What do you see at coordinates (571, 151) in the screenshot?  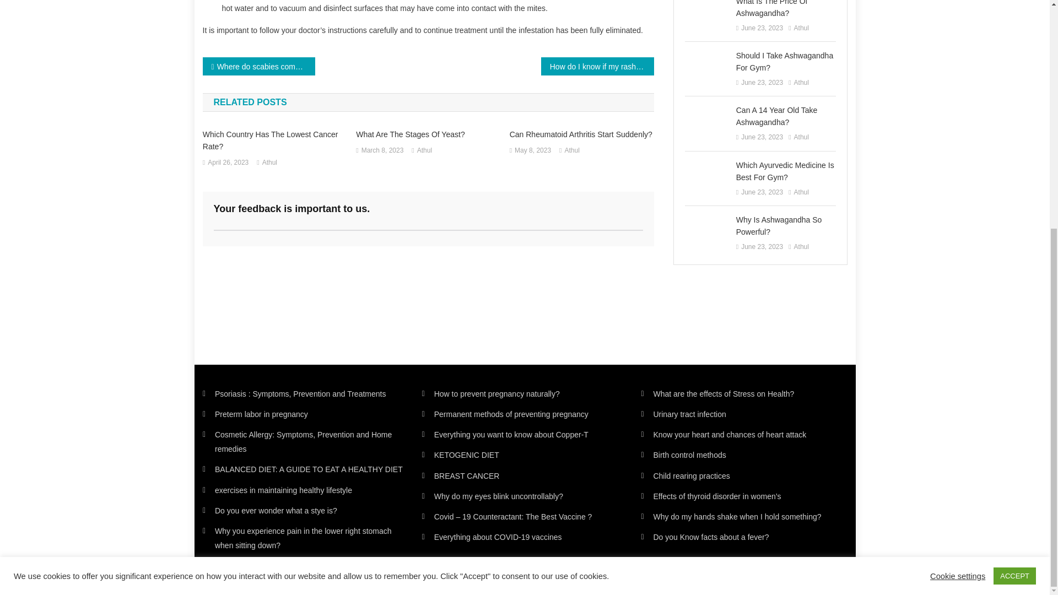 I see `Athul` at bounding box center [571, 151].